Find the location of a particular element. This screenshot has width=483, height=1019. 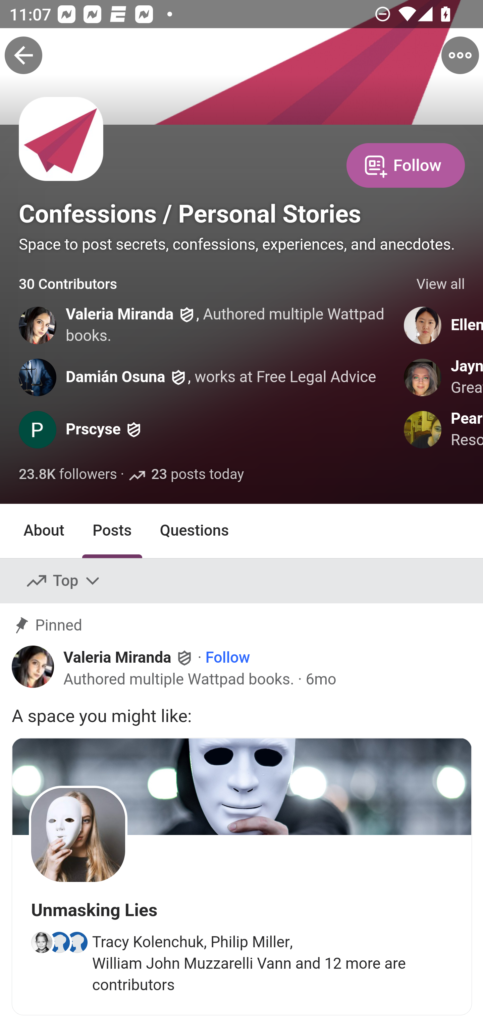

Icon for Unmasking Lies is located at coordinates (78, 835).